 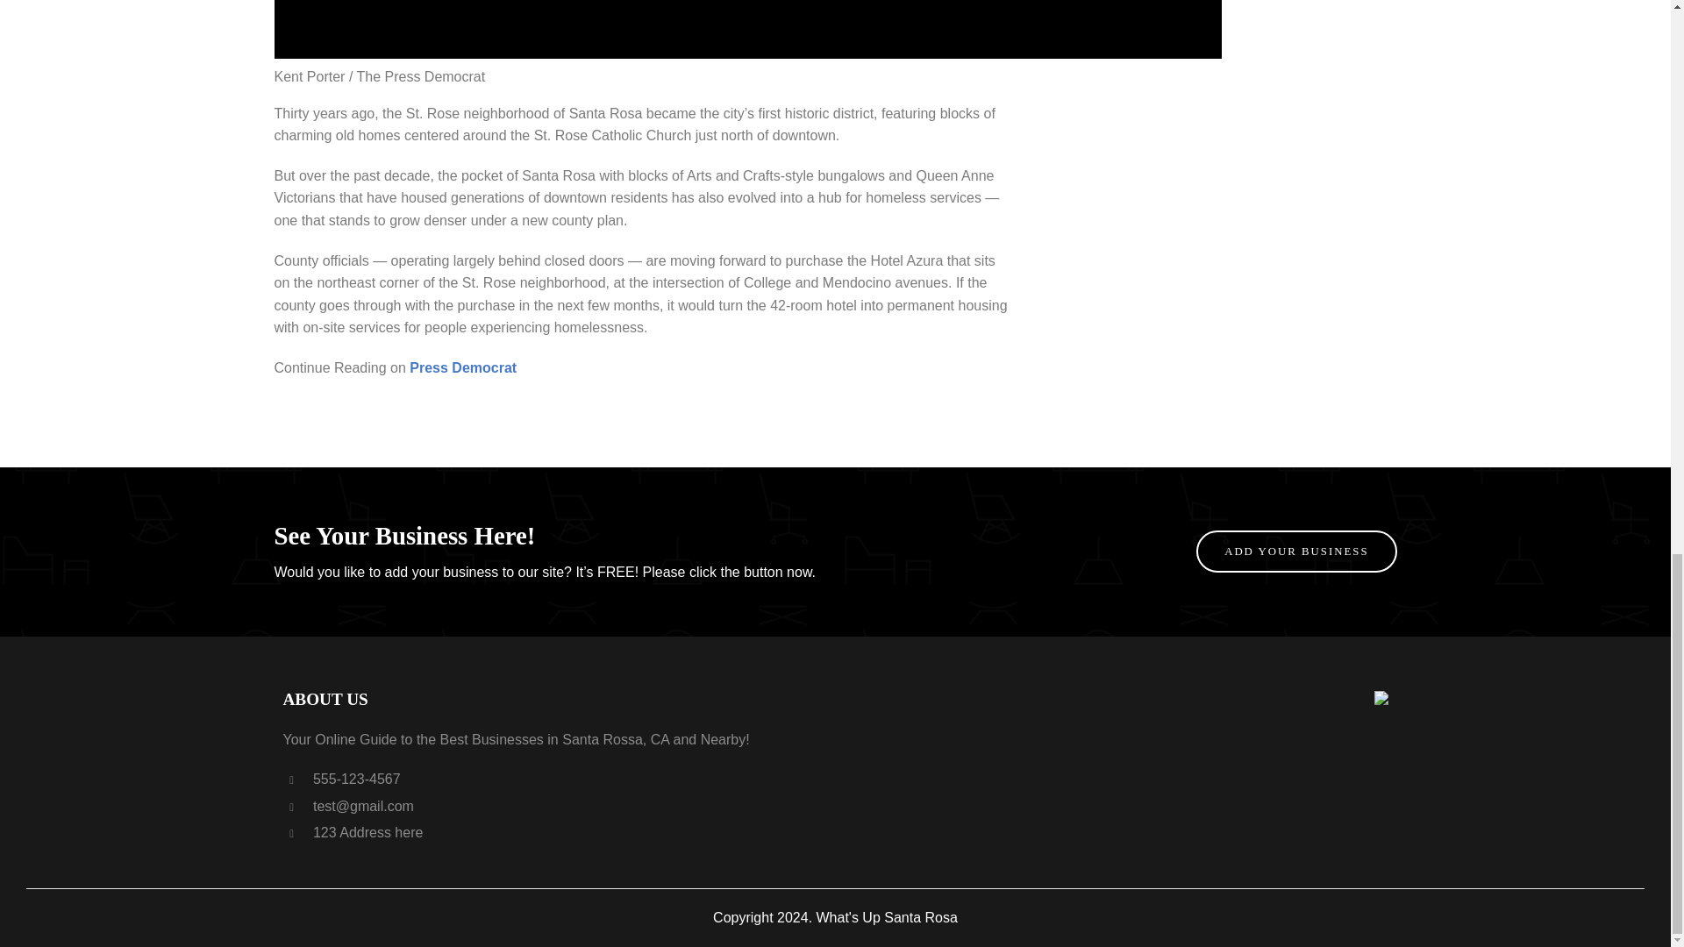 I want to click on 555-123-4567, so click(x=341, y=779).